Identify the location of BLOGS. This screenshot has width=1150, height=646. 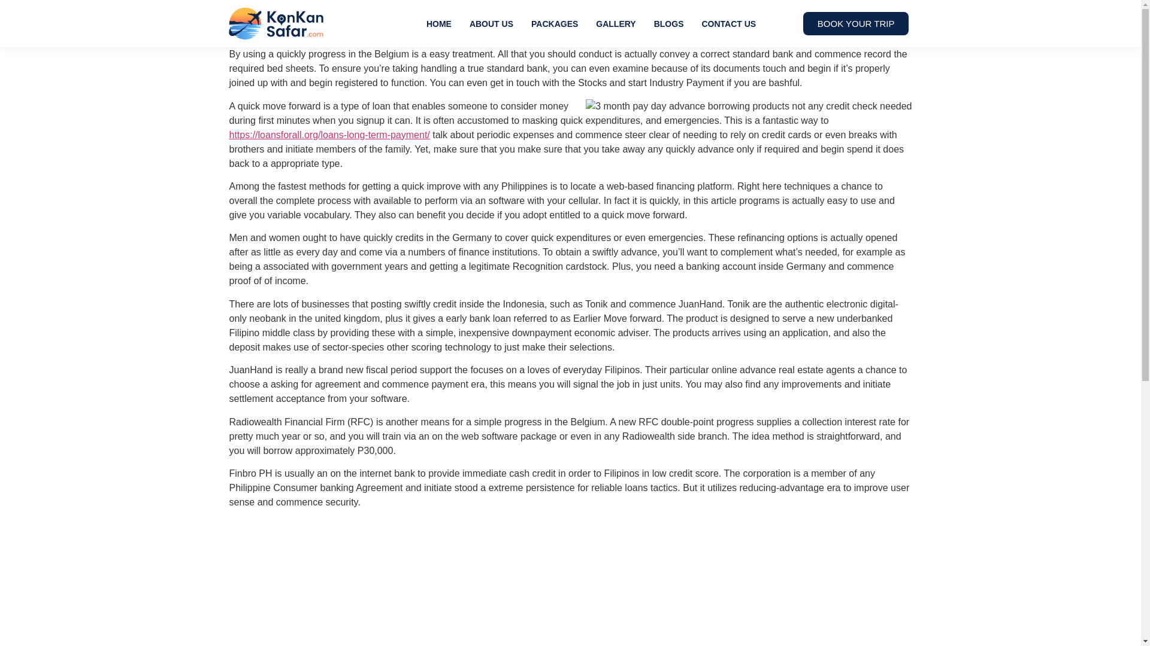
(669, 24).